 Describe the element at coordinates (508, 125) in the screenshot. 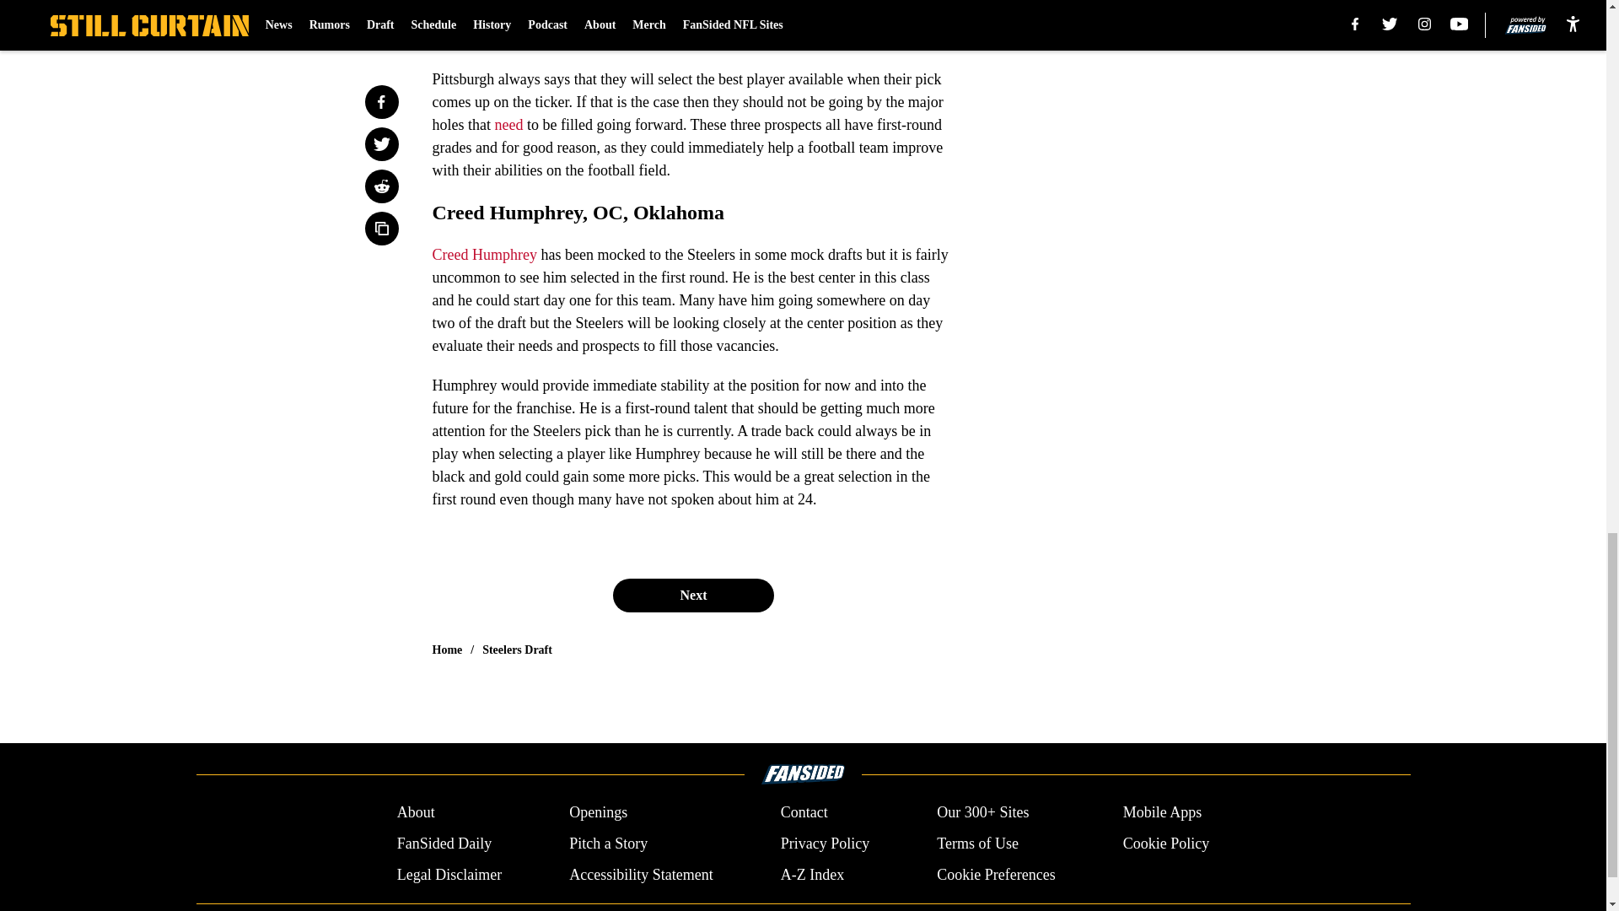

I see `need` at that location.